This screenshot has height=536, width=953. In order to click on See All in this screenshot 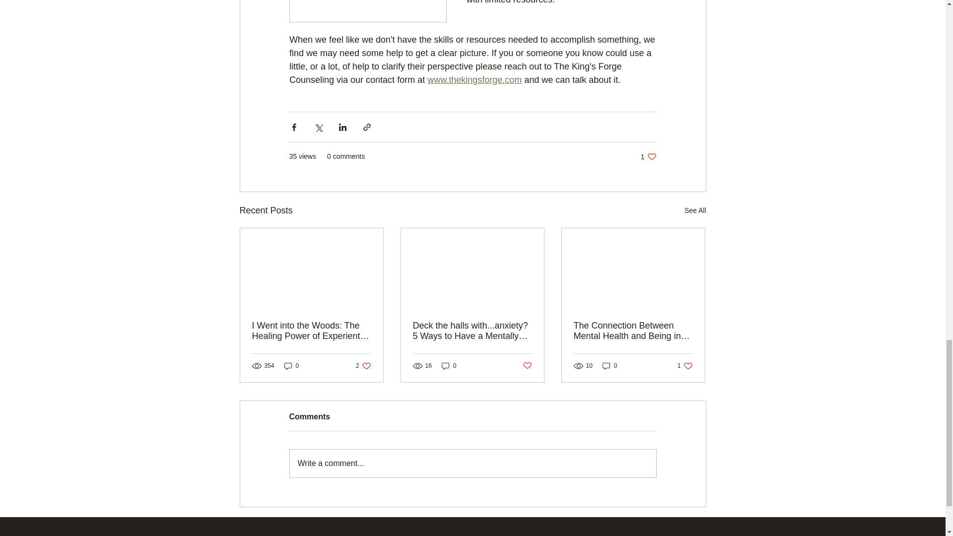, I will do `click(695, 210)`.